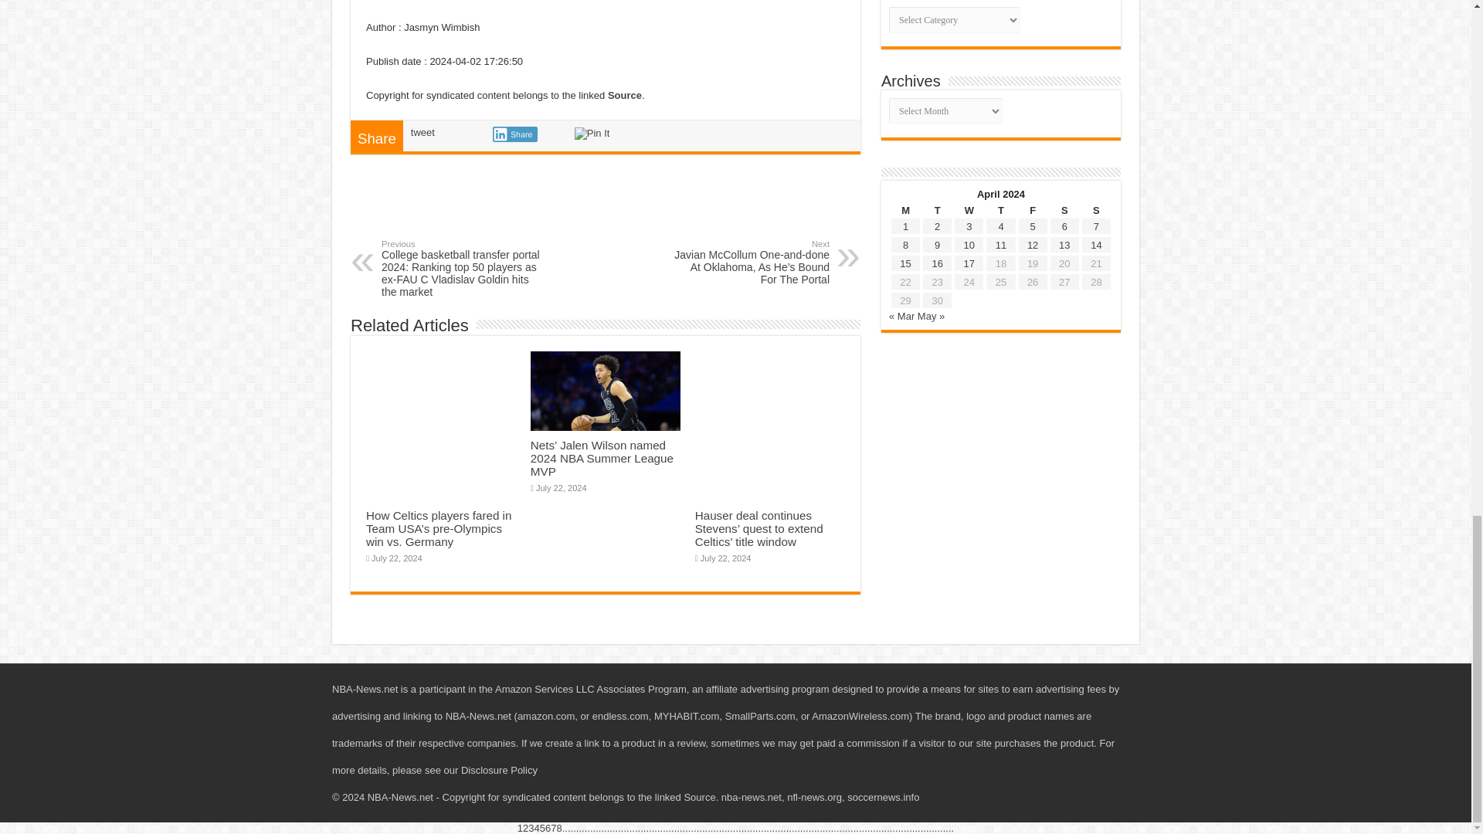  I want to click on Advertisement, so click(605, 208).